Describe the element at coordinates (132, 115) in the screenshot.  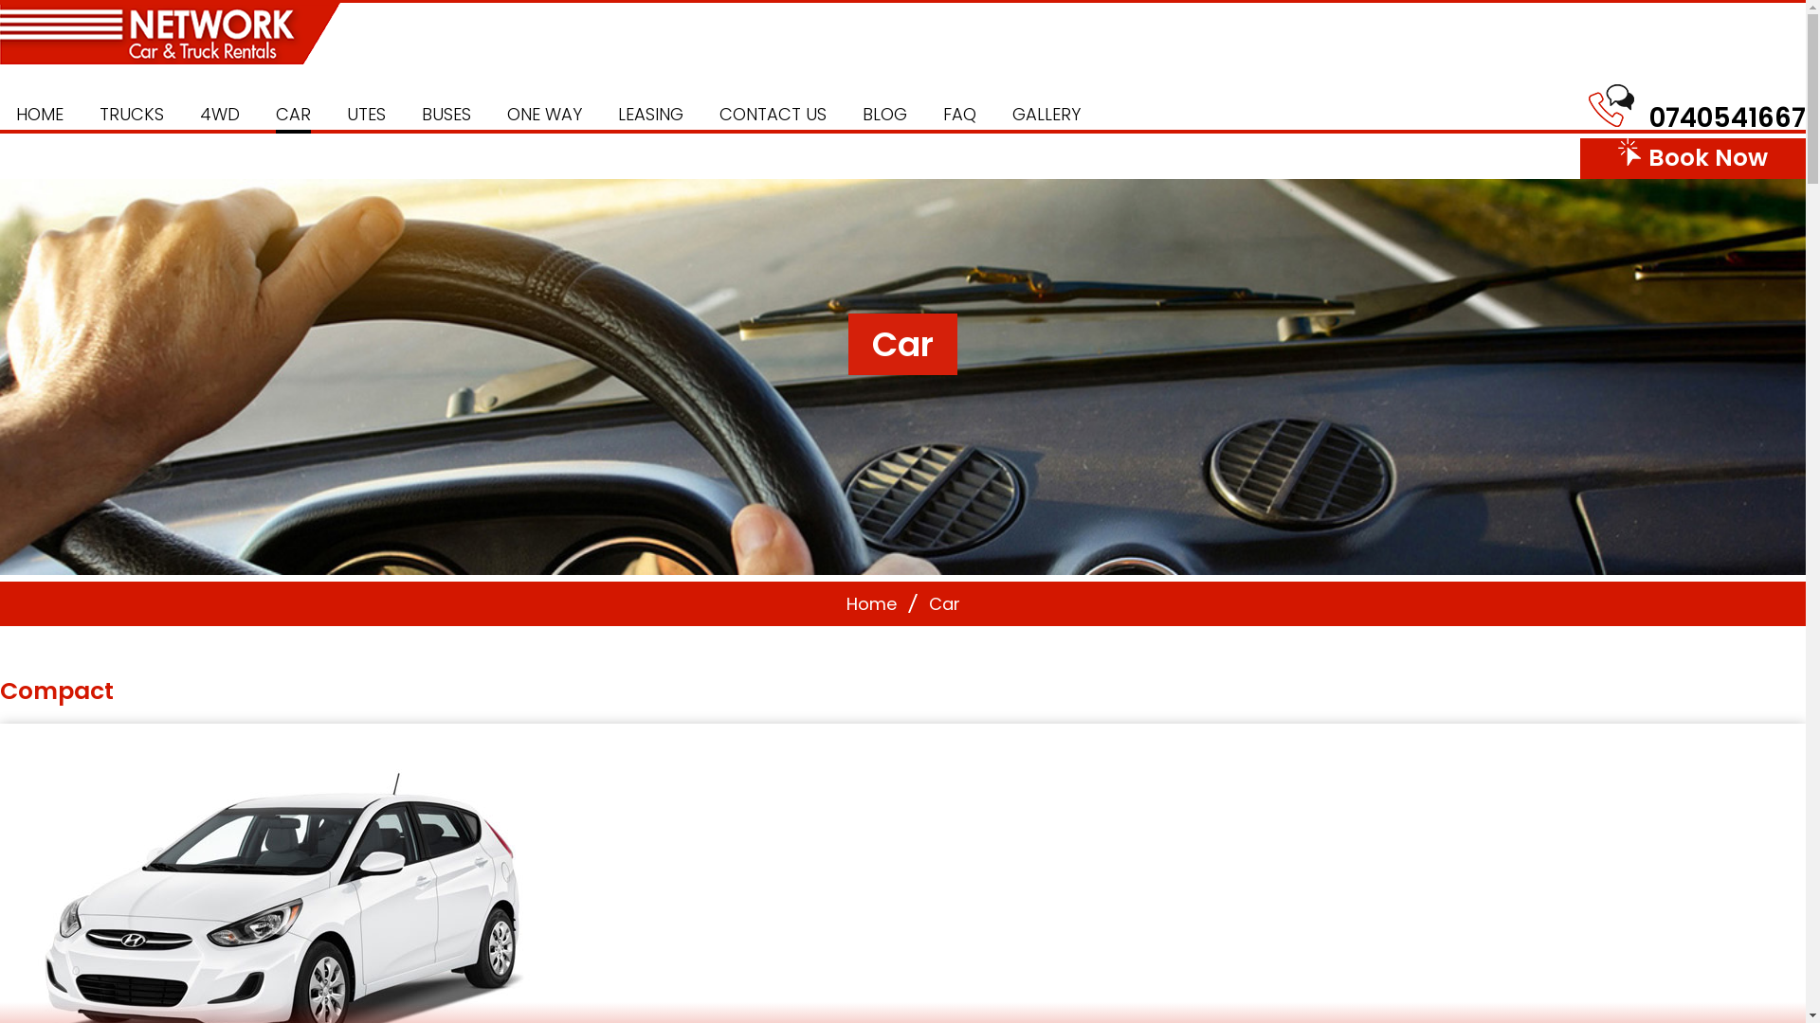
I see `TRUCKS` at that location.